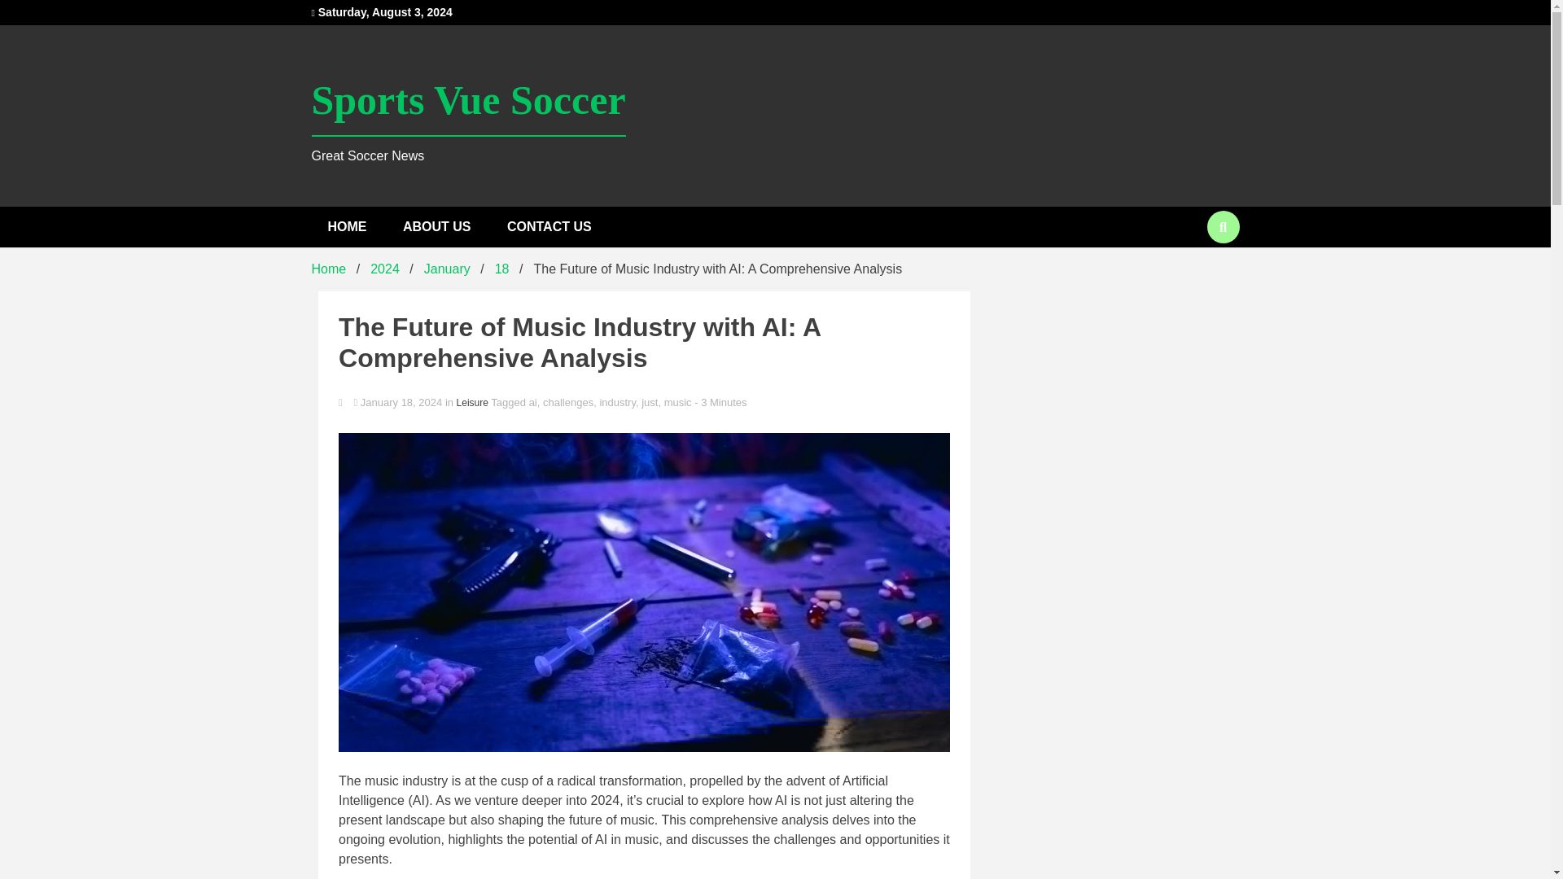  What do you see at coordinates (617, 402) in the screenshot?
I see `industry` at bounding box center [617, 402].